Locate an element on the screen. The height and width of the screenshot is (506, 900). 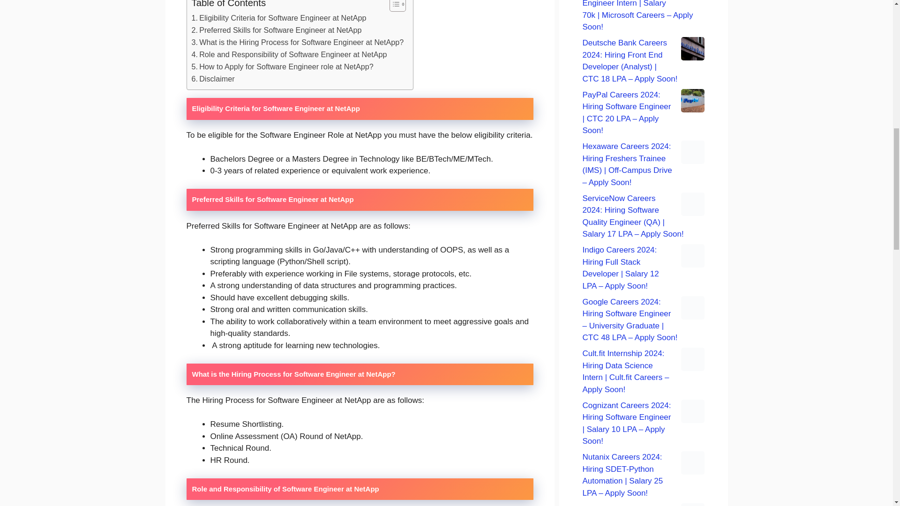
Eligibility Criteria for Software Engineer at NetApp is located at coordinates (278, 18).